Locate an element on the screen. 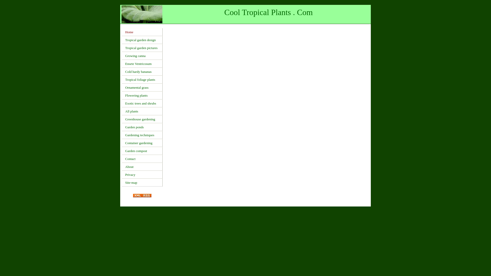 Image resolution: width=491 pixels, height=276 pixels. Gardening techniques is located at coordinates (142, 135).